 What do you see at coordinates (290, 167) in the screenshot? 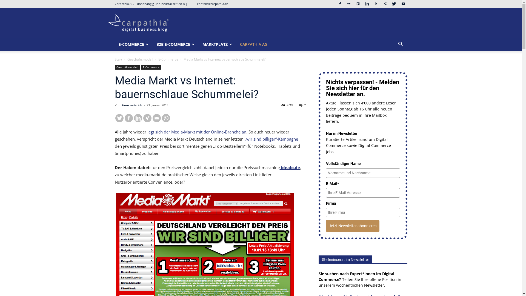
I see `idealo.de` at bounding box center [290, 167].